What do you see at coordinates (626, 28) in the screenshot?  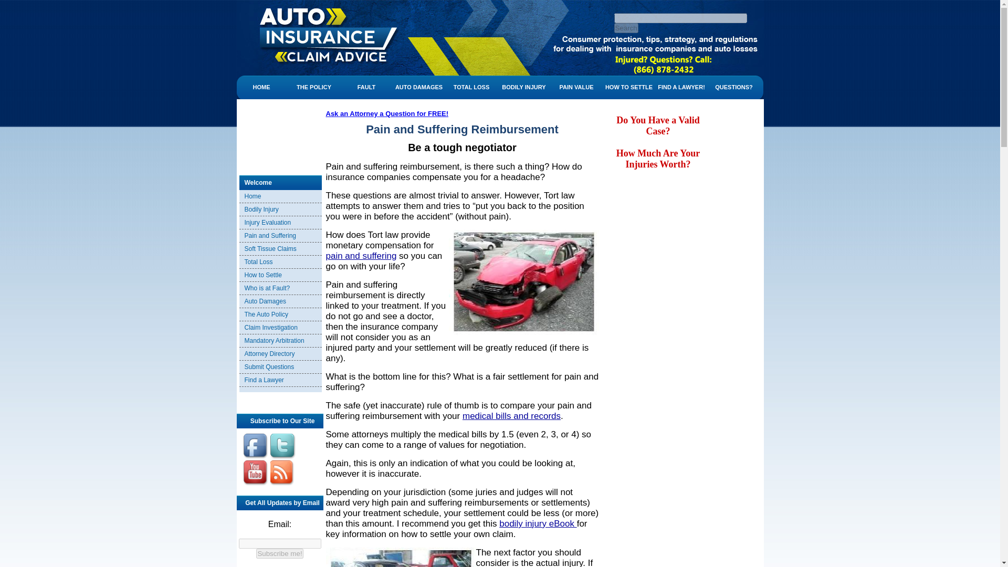 I see `Search` at bounding box center [626, 28].